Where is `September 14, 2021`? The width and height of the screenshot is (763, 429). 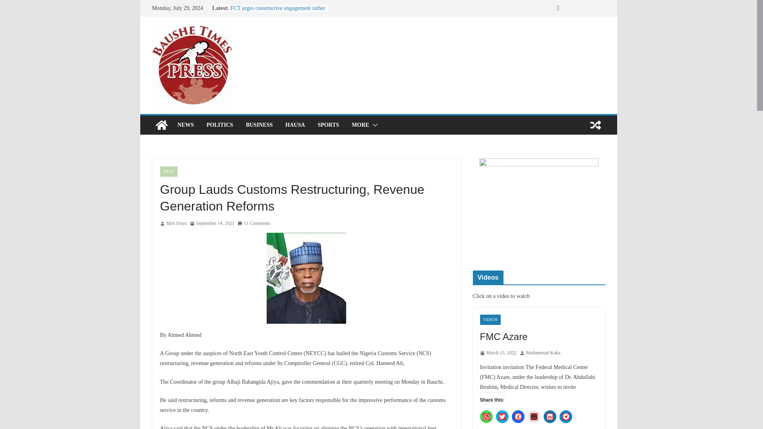 September 14, 2021 is located at coordinates (212, 223).